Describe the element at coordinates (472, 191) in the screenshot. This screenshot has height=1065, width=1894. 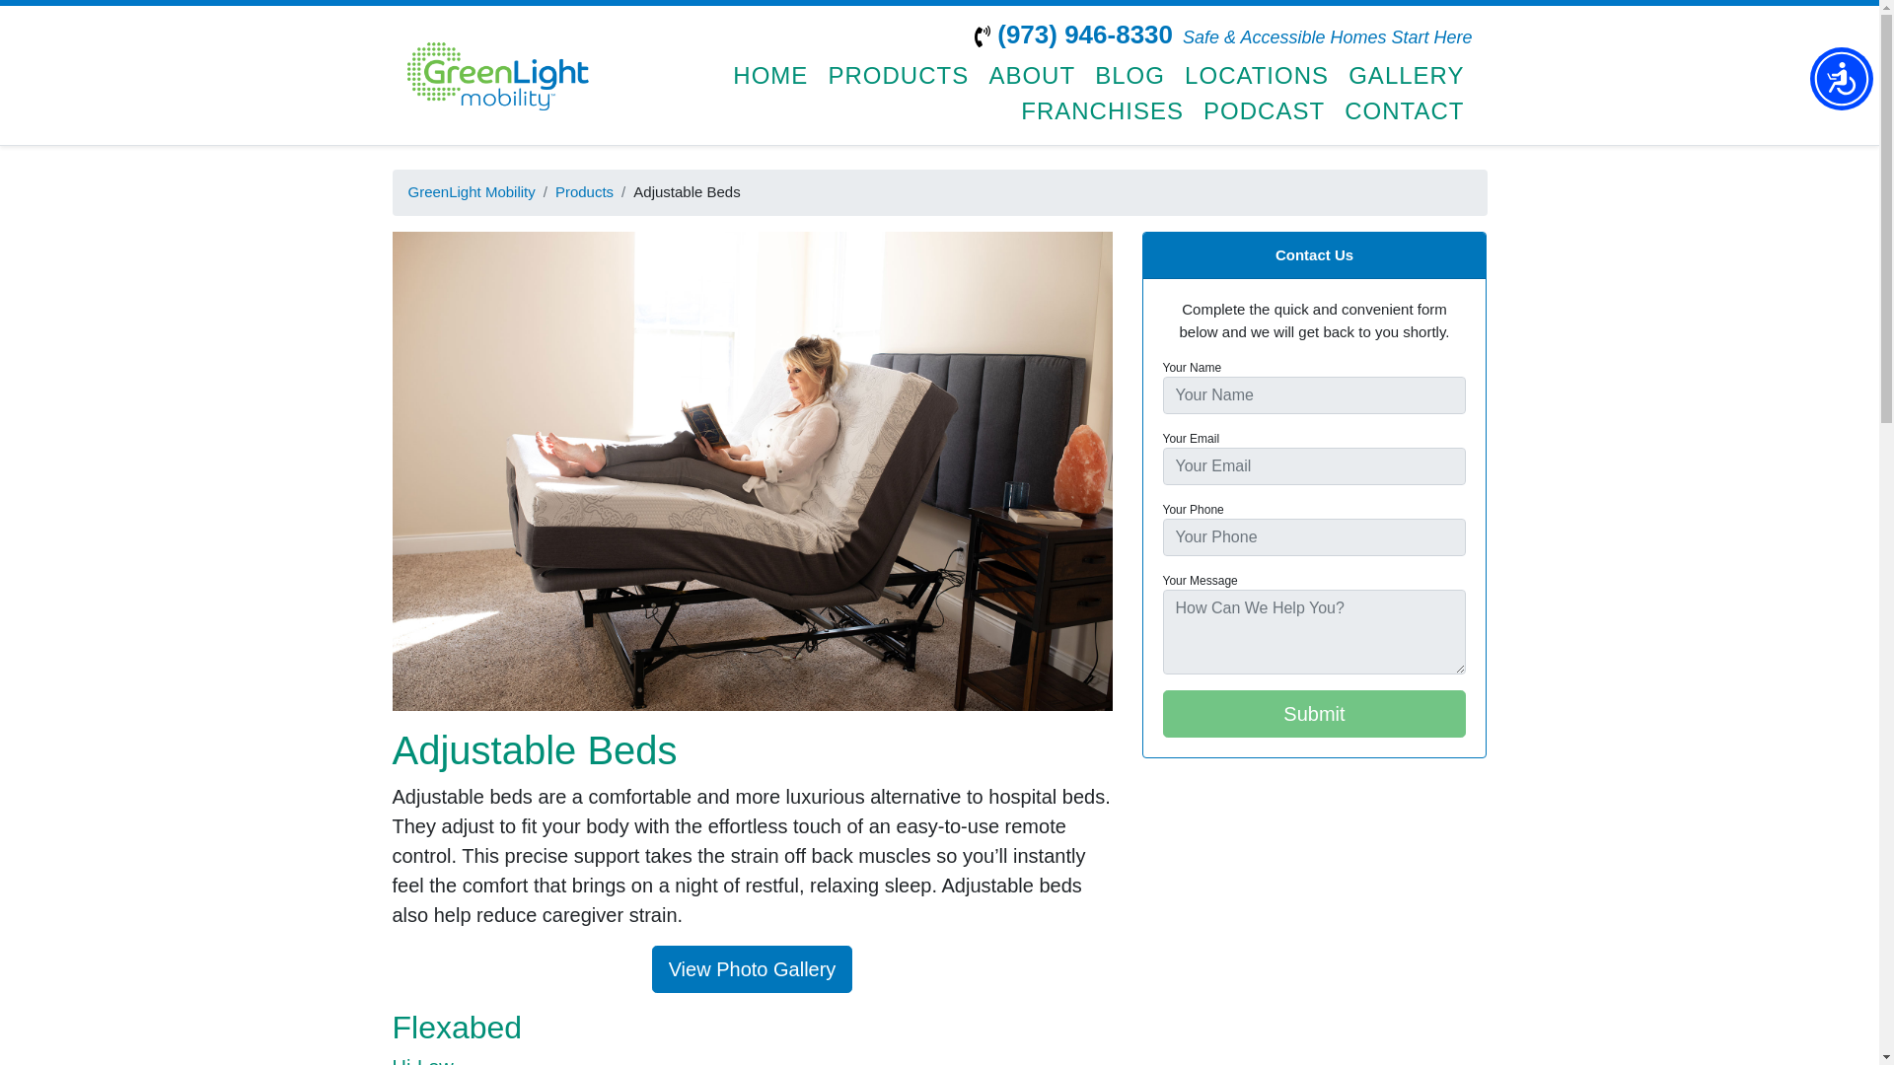
I see `GreenLight Mobility` at that location.